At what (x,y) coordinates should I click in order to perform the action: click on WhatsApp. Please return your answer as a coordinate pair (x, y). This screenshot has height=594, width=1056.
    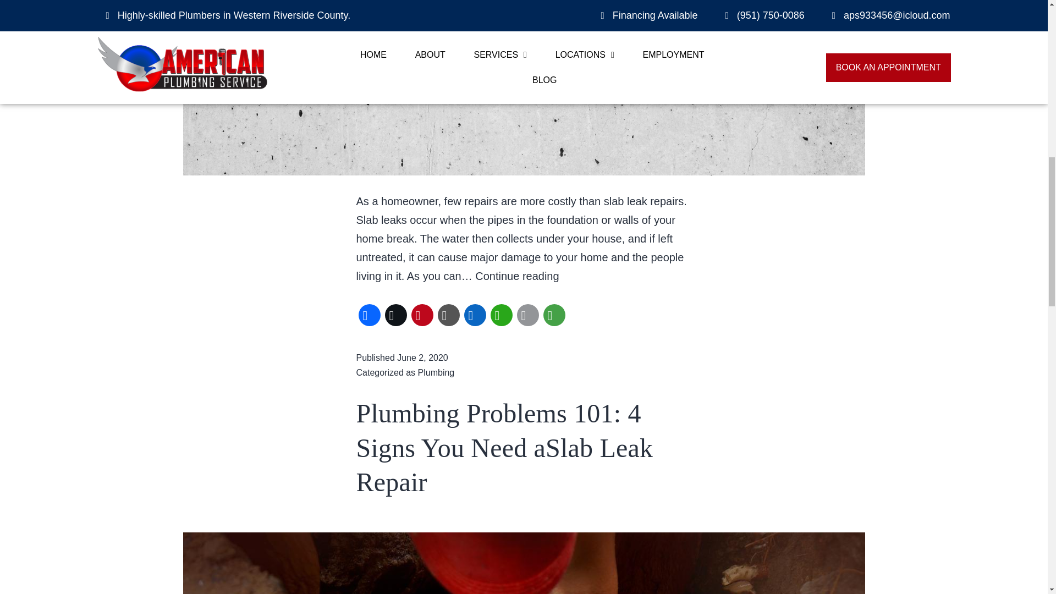
    Looking at the image, I should click on (502, 315).